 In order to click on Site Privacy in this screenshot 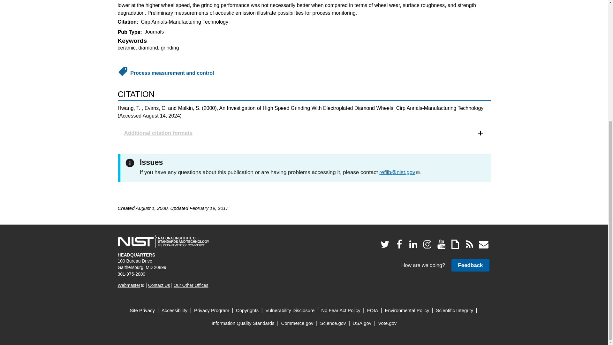, I will do `click(142, 310)`.